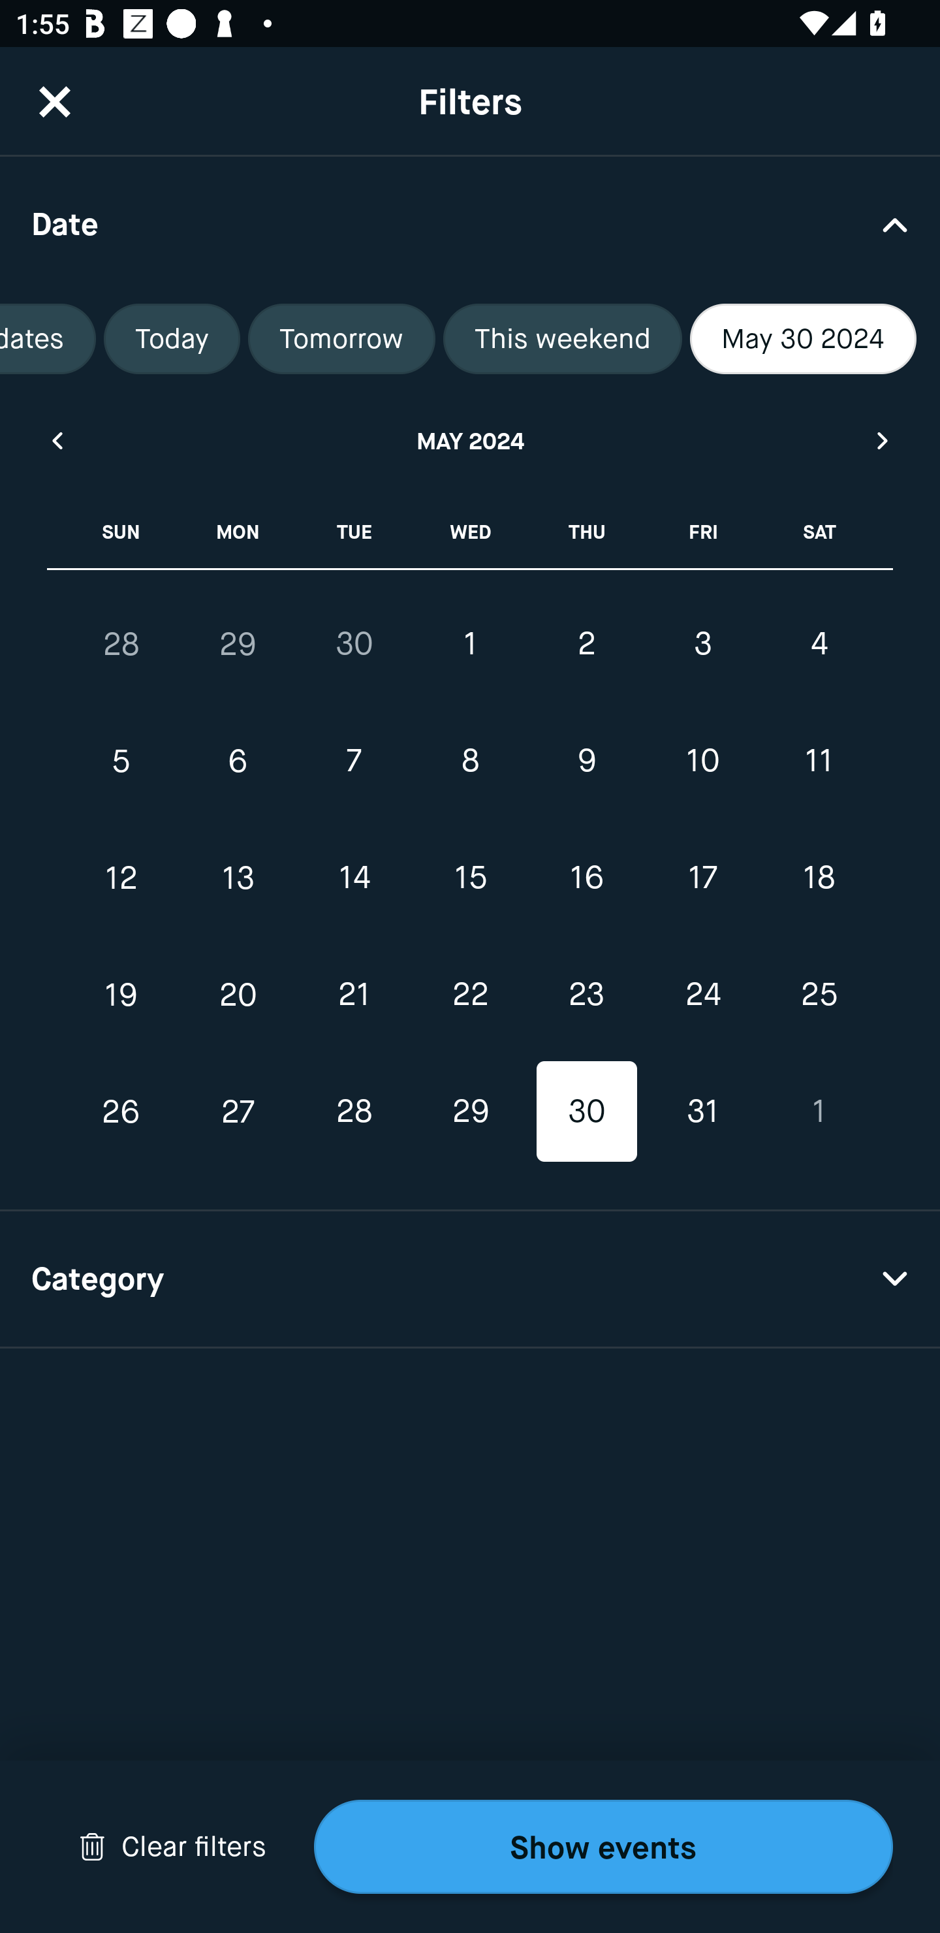 This screenshot has height=1933, width=940. I want to click on 27, so click(238, 1111).